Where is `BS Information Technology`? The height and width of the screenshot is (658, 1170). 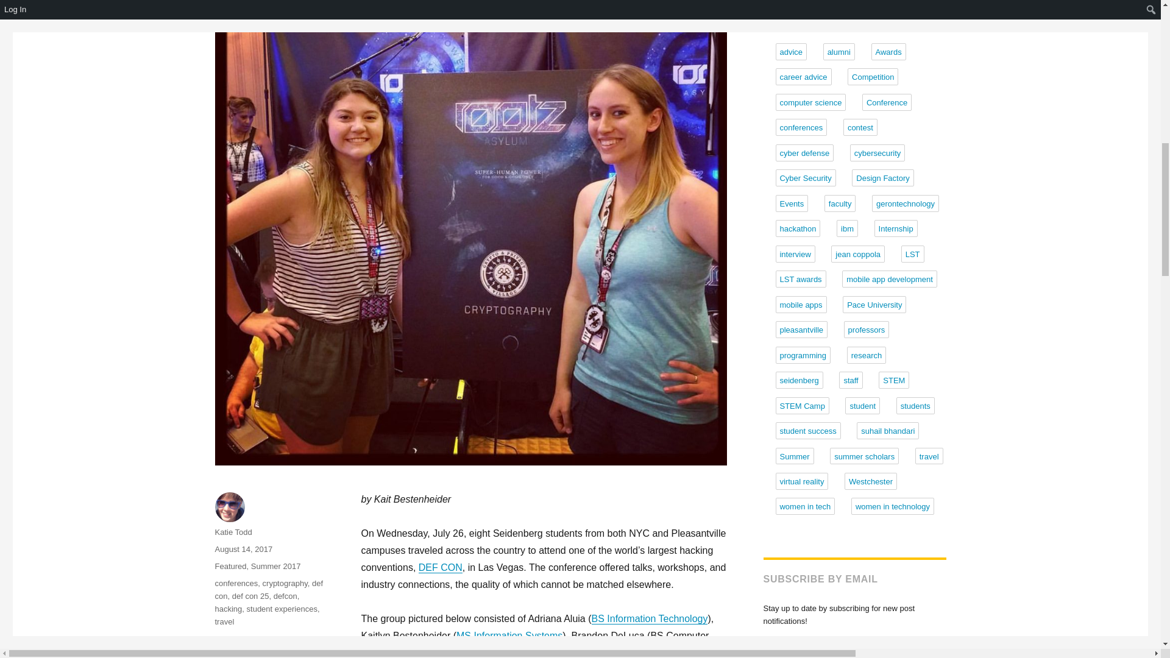 BS Information Technology is located at coordinates (650, 618).